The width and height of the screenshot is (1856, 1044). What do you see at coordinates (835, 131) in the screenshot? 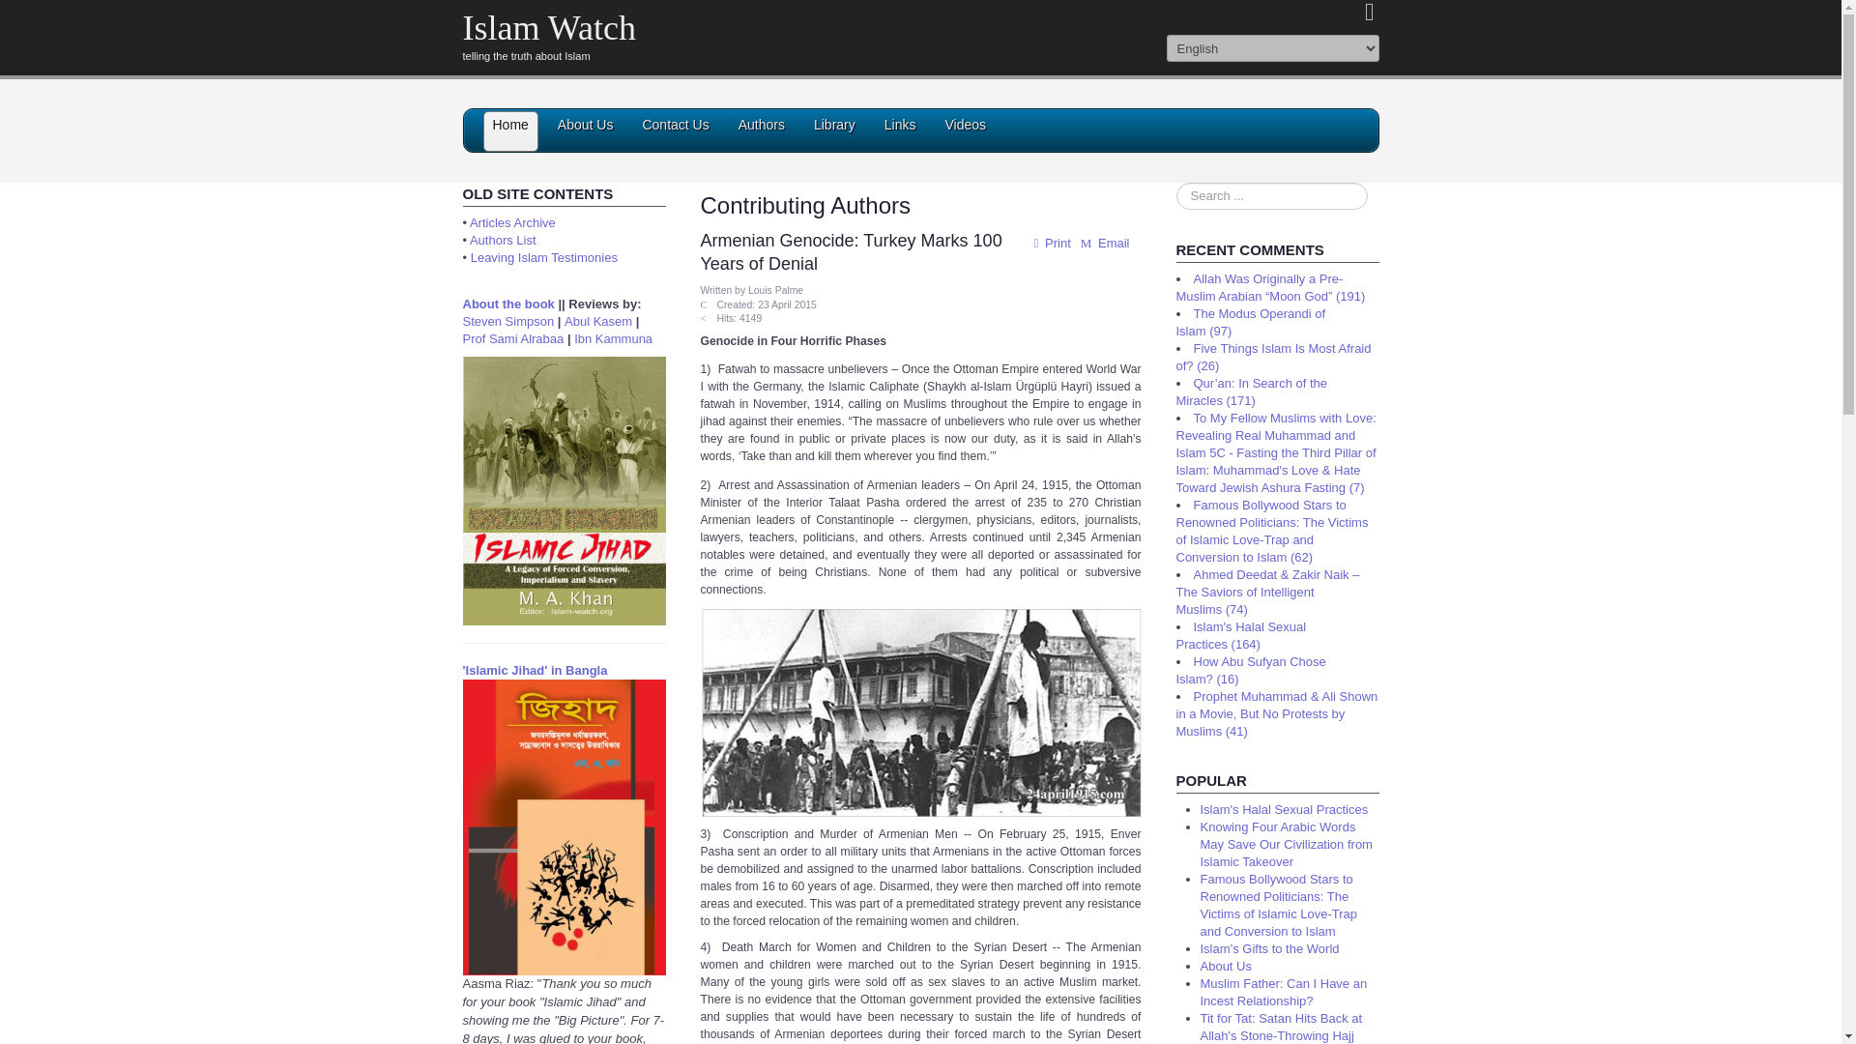
I see `Library` at bounding box center [835, 131].